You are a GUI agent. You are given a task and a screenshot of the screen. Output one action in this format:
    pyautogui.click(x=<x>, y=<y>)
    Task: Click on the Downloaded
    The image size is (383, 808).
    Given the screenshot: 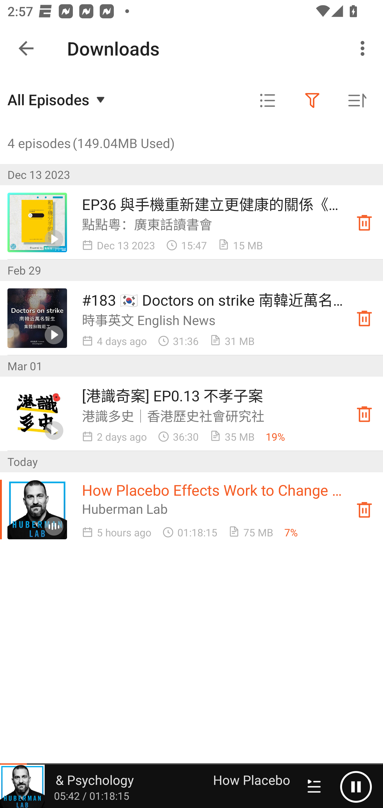 What is the action you would take?
    pyautogui.click(x=364, y=414)
    